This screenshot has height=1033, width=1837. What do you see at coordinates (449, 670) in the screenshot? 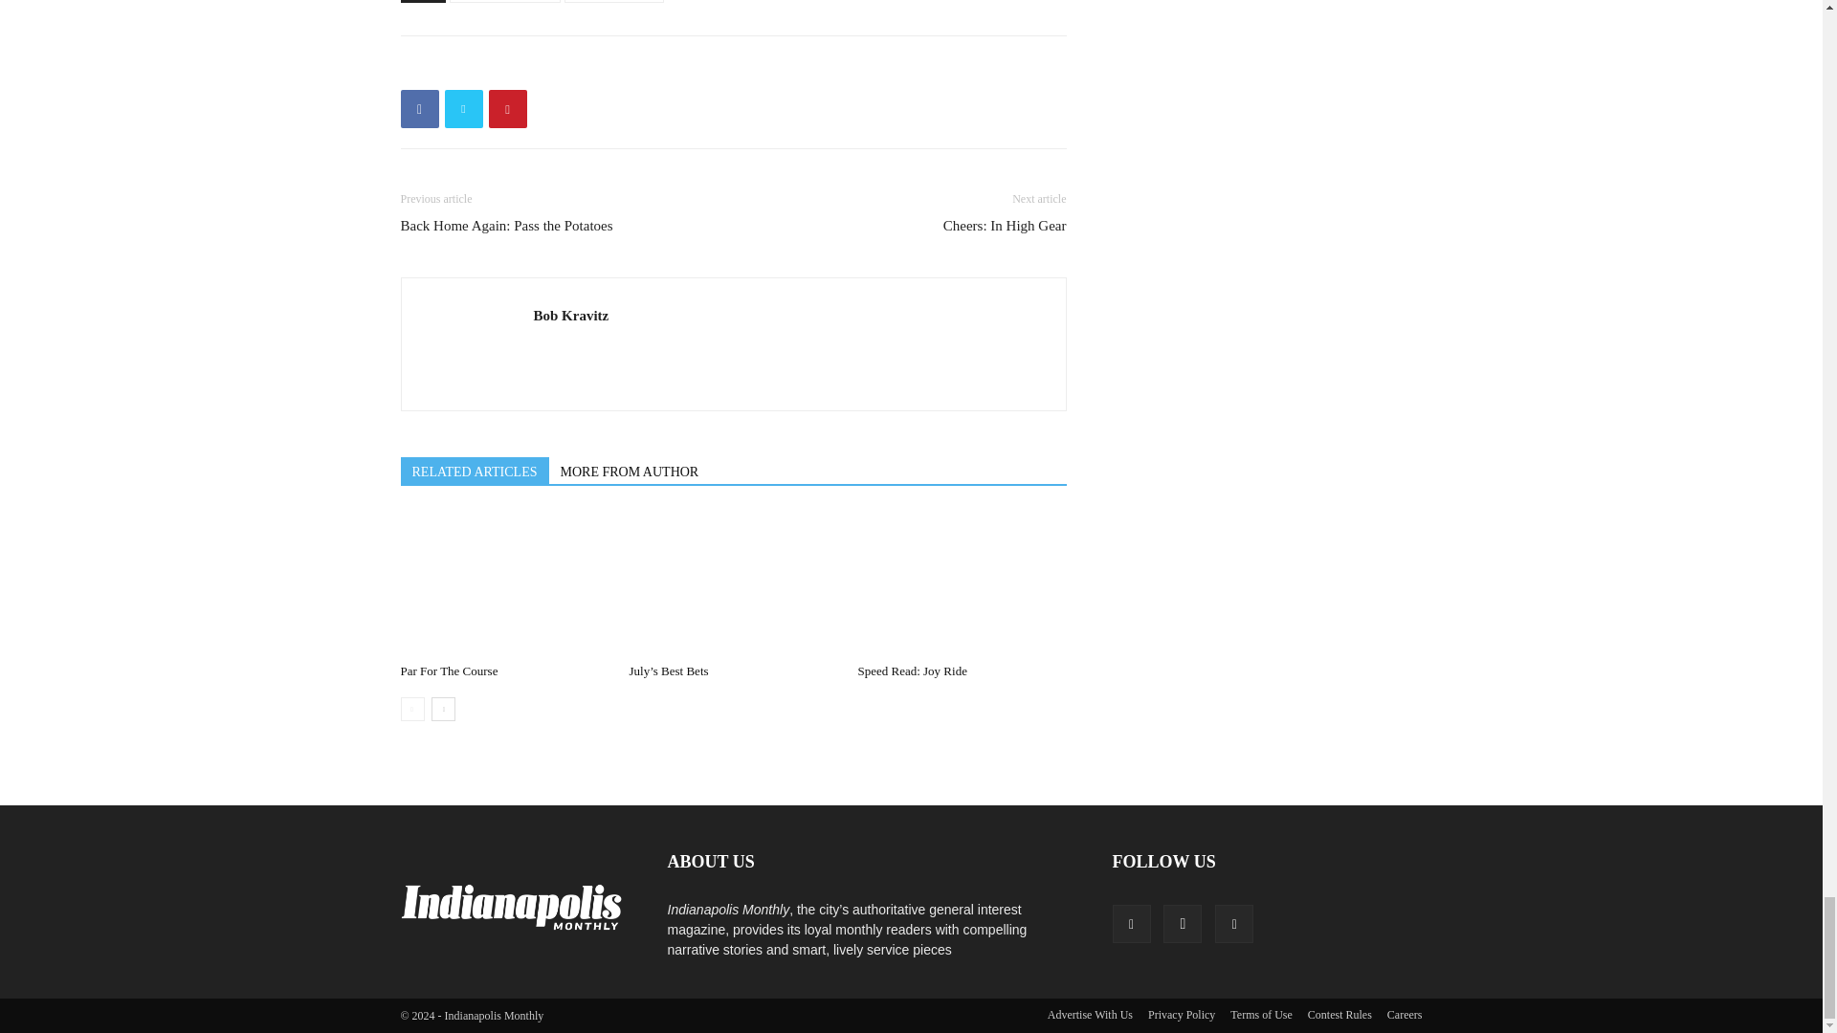
I see `Par For The Course` at bounding box center [449, 670].